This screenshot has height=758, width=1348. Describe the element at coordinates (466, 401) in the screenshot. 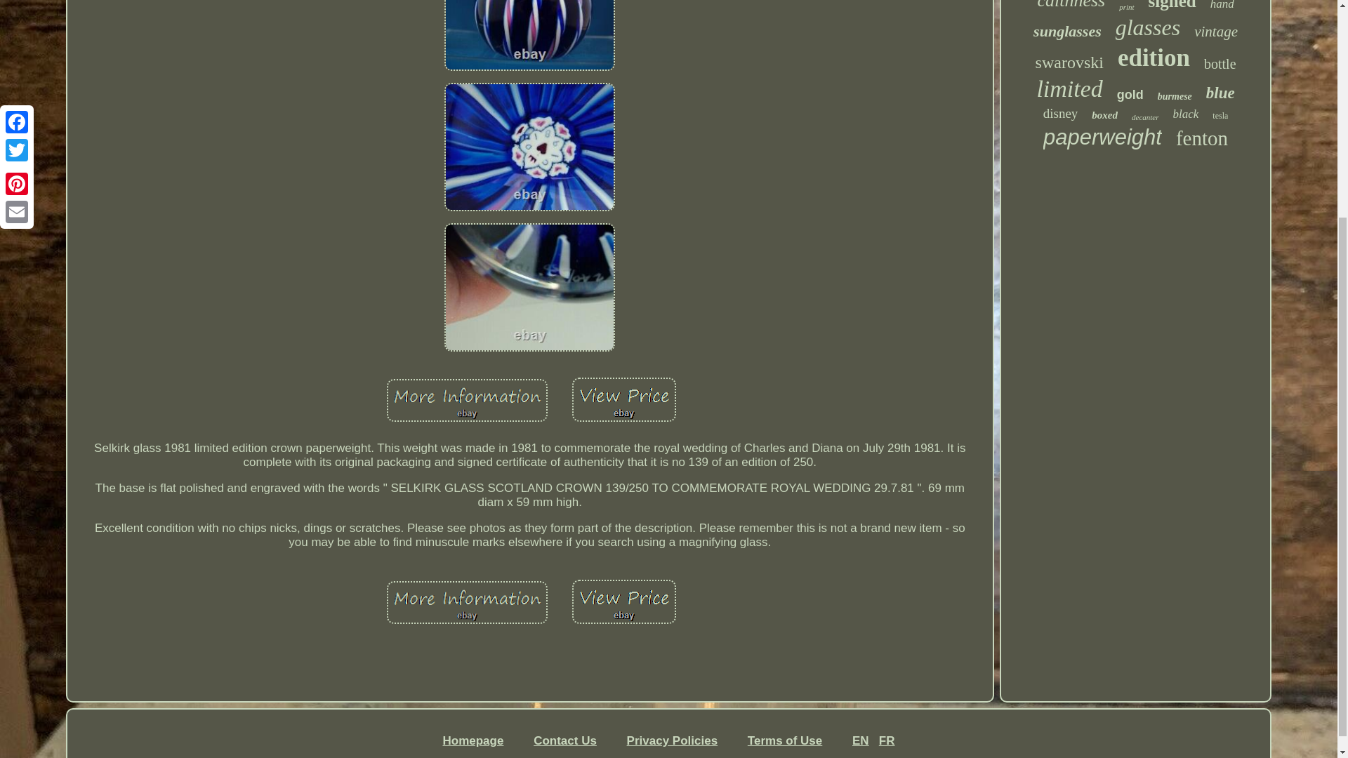

I see `Selkirk Glass 1981 Limited Edition Crown Paperweight` at that location.